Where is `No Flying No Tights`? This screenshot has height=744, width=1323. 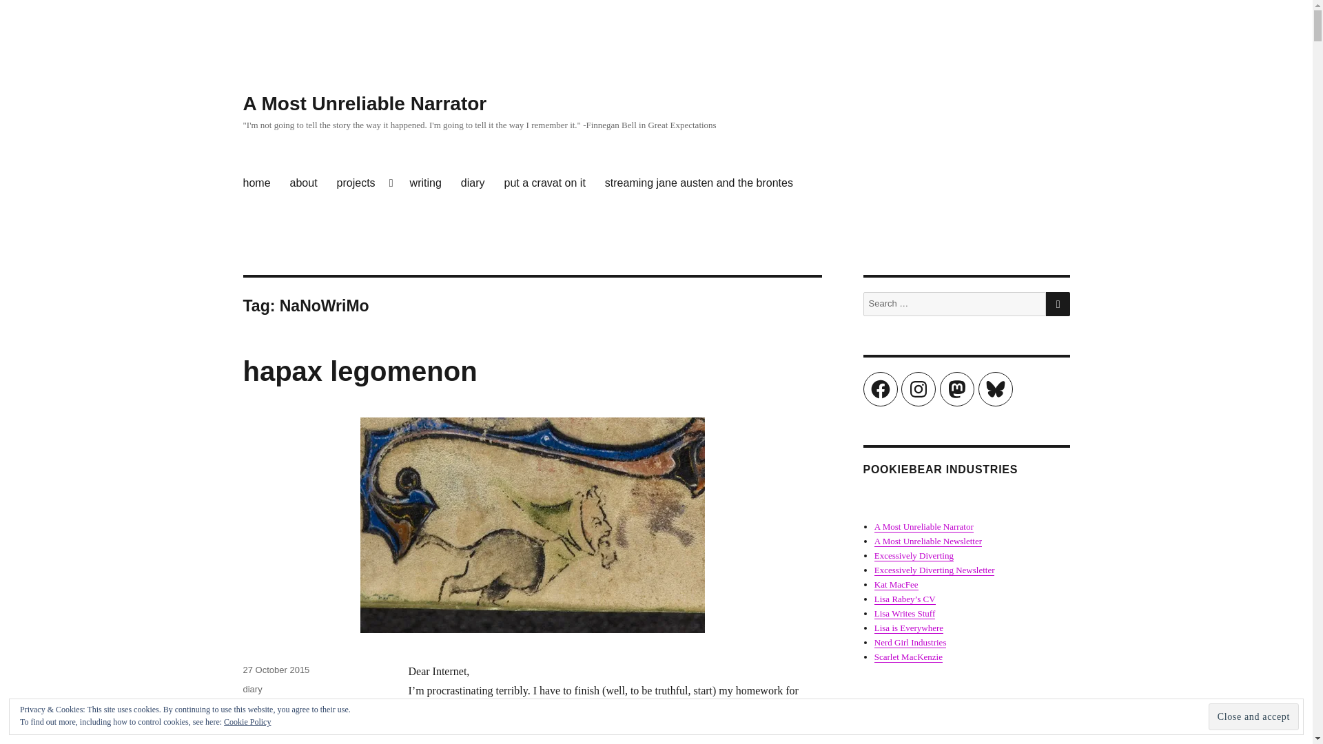 No Flying No Tights is located at coordinates (296, 738).